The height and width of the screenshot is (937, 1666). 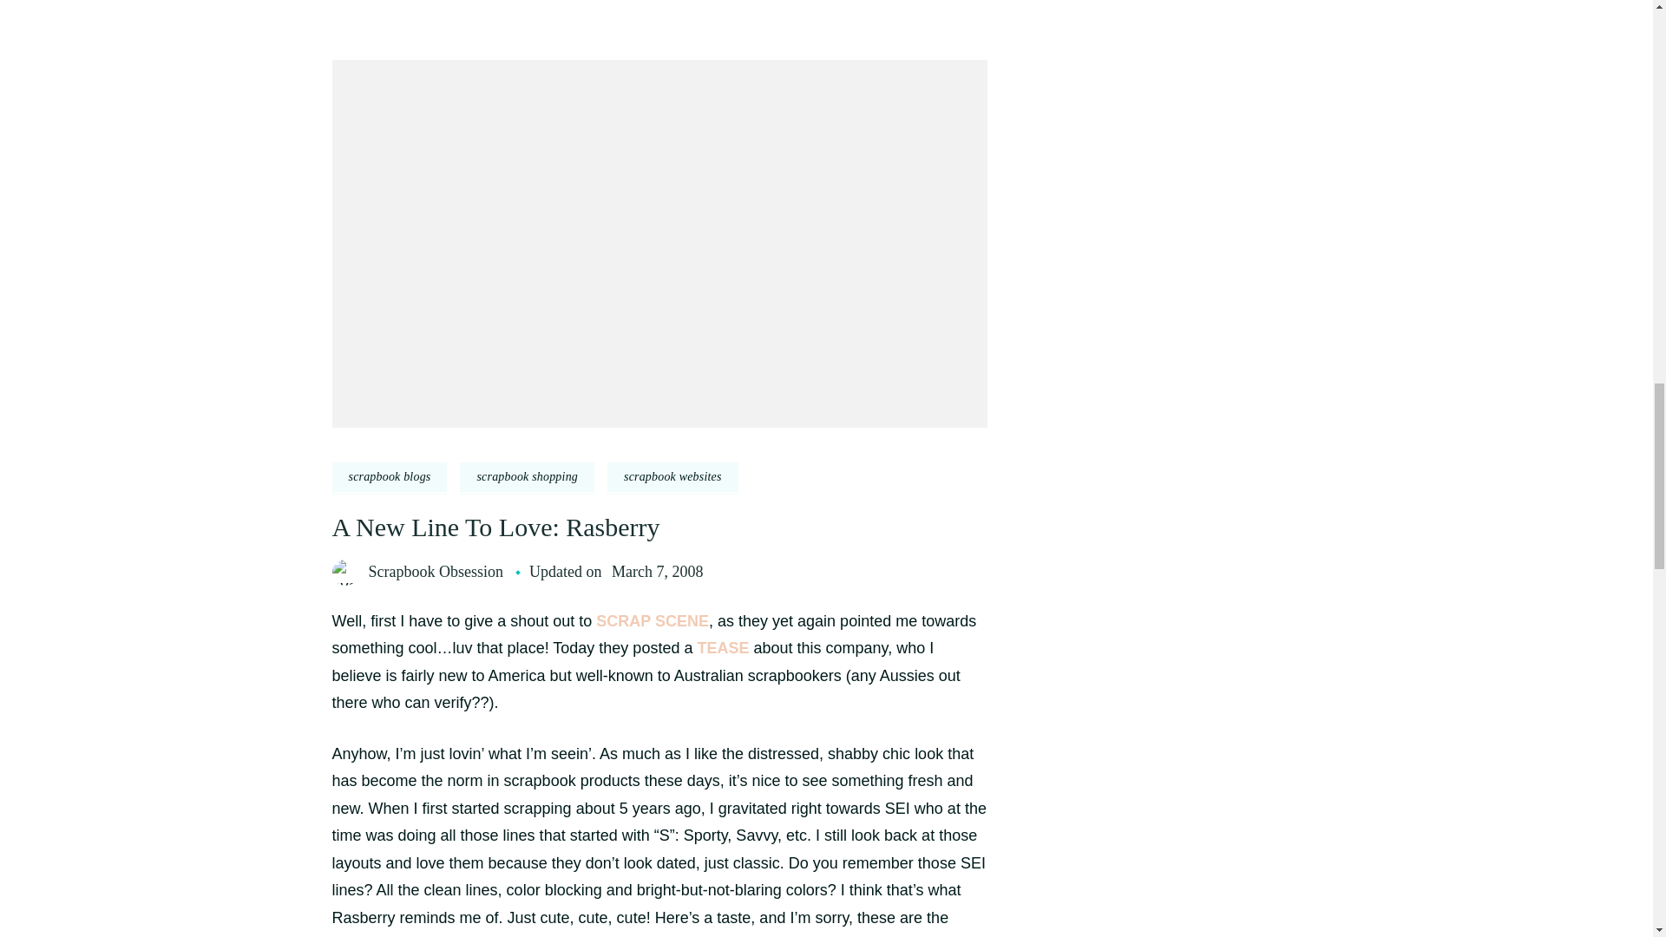 What do you see at coordinates (389, 477) in the screenshot?
I see `scrapbook blogs` at bounding box center [389, 477].